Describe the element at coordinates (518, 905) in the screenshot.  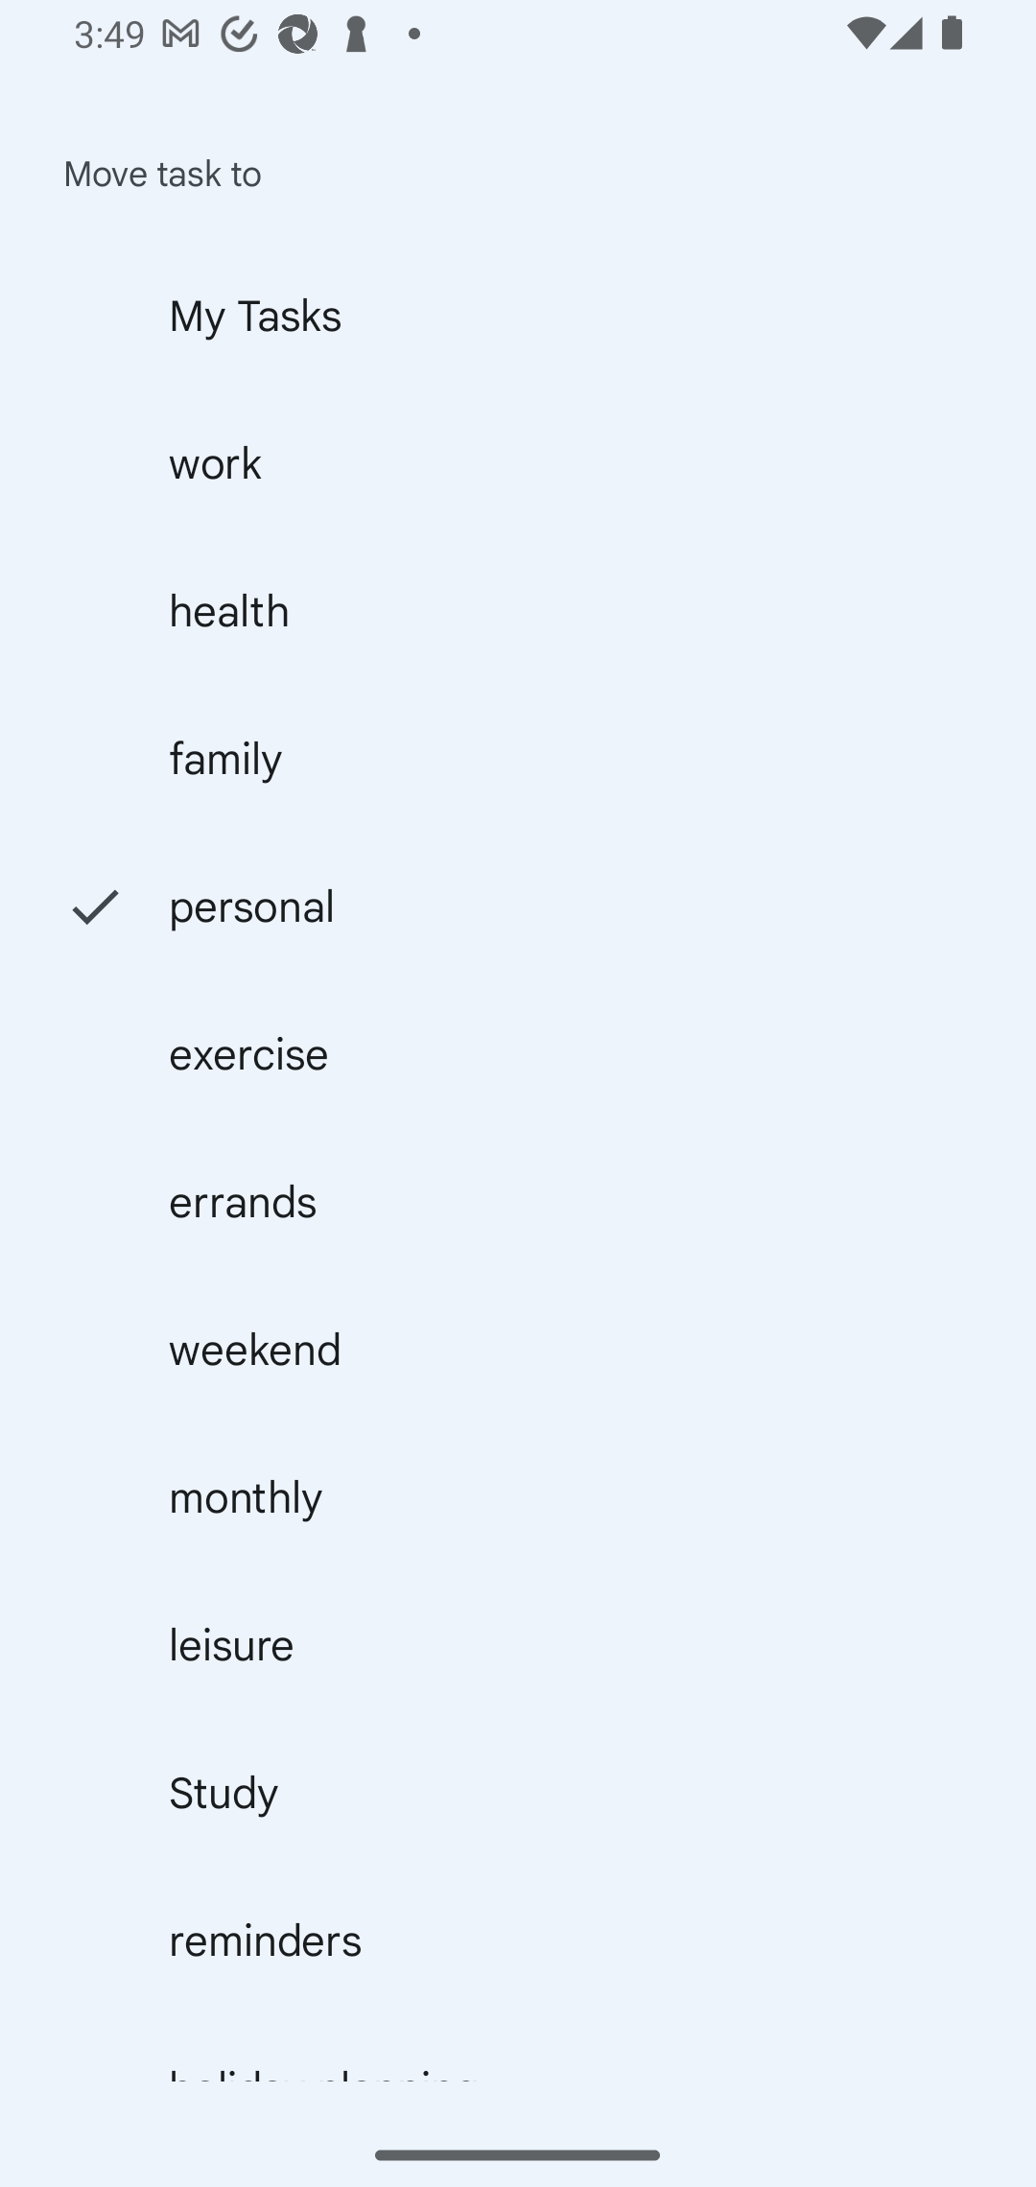
I see `personal` at that location.